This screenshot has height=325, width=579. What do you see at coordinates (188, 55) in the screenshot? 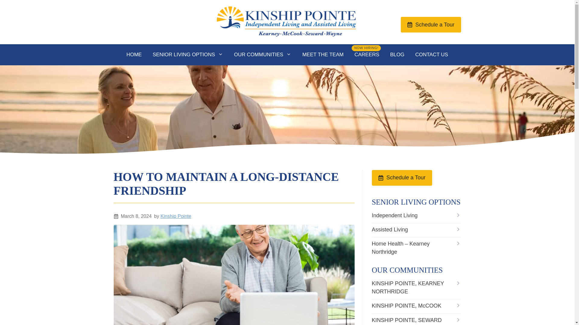
I see `SENIOR LIVING OPTIONS` at bounding box center [188, 55].